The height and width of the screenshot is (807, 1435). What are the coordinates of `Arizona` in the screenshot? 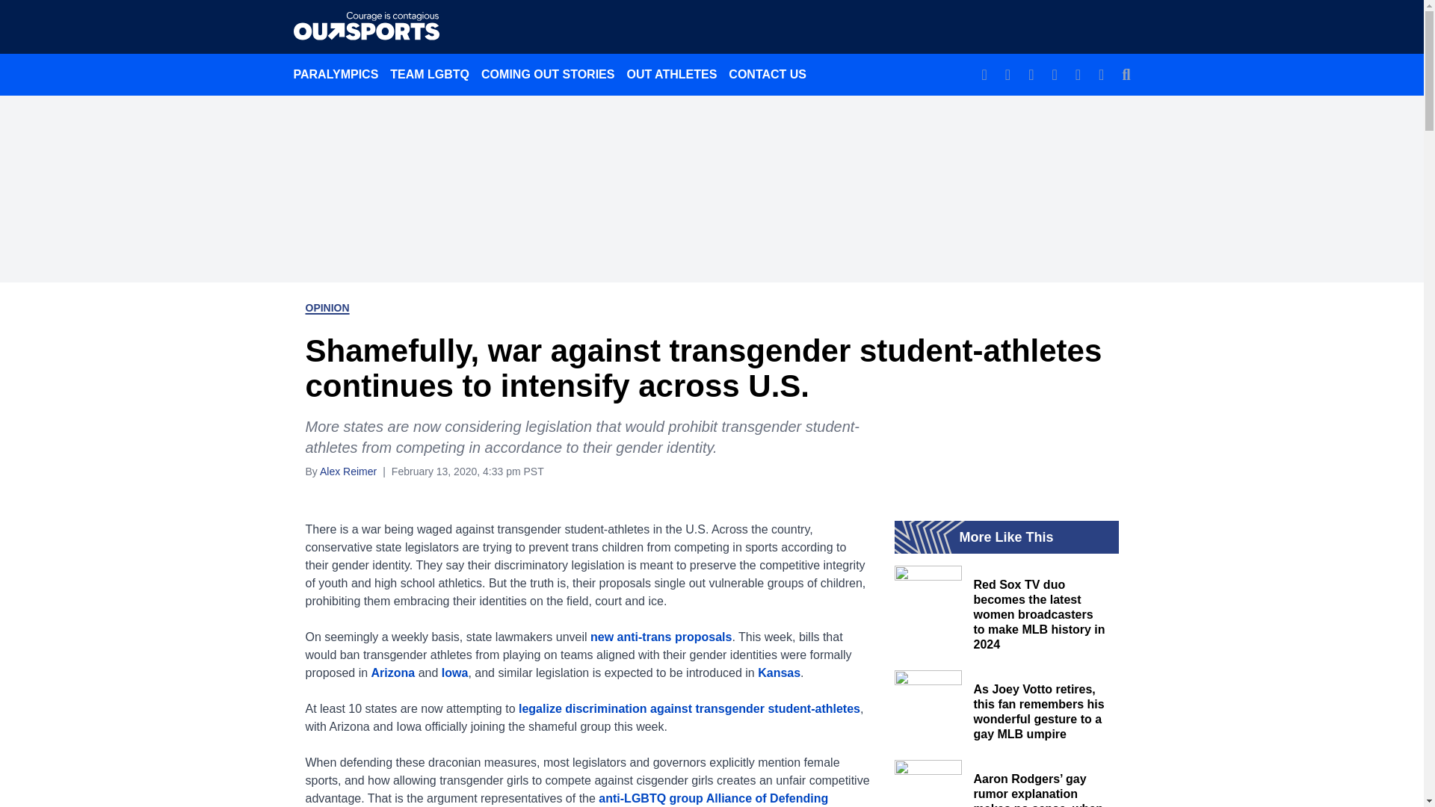 It's located at (393, 672).